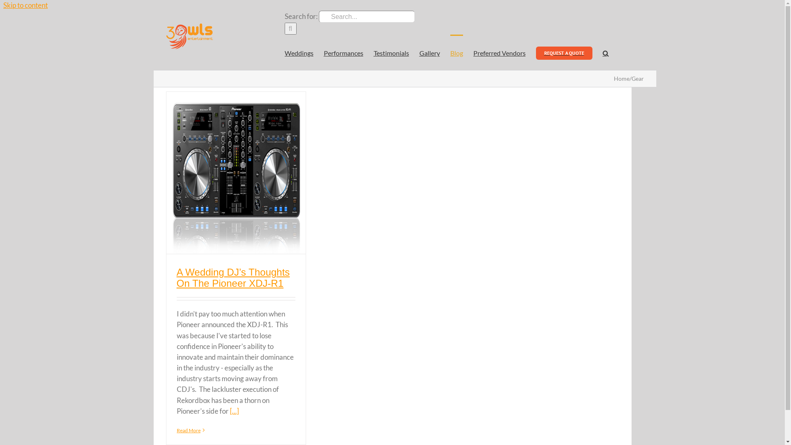 Image resolution: width=791 pixels, height=445 pixels. Describe the element at coordinates (26, 5) in the screenshot. I see `Skip to content` at that location.